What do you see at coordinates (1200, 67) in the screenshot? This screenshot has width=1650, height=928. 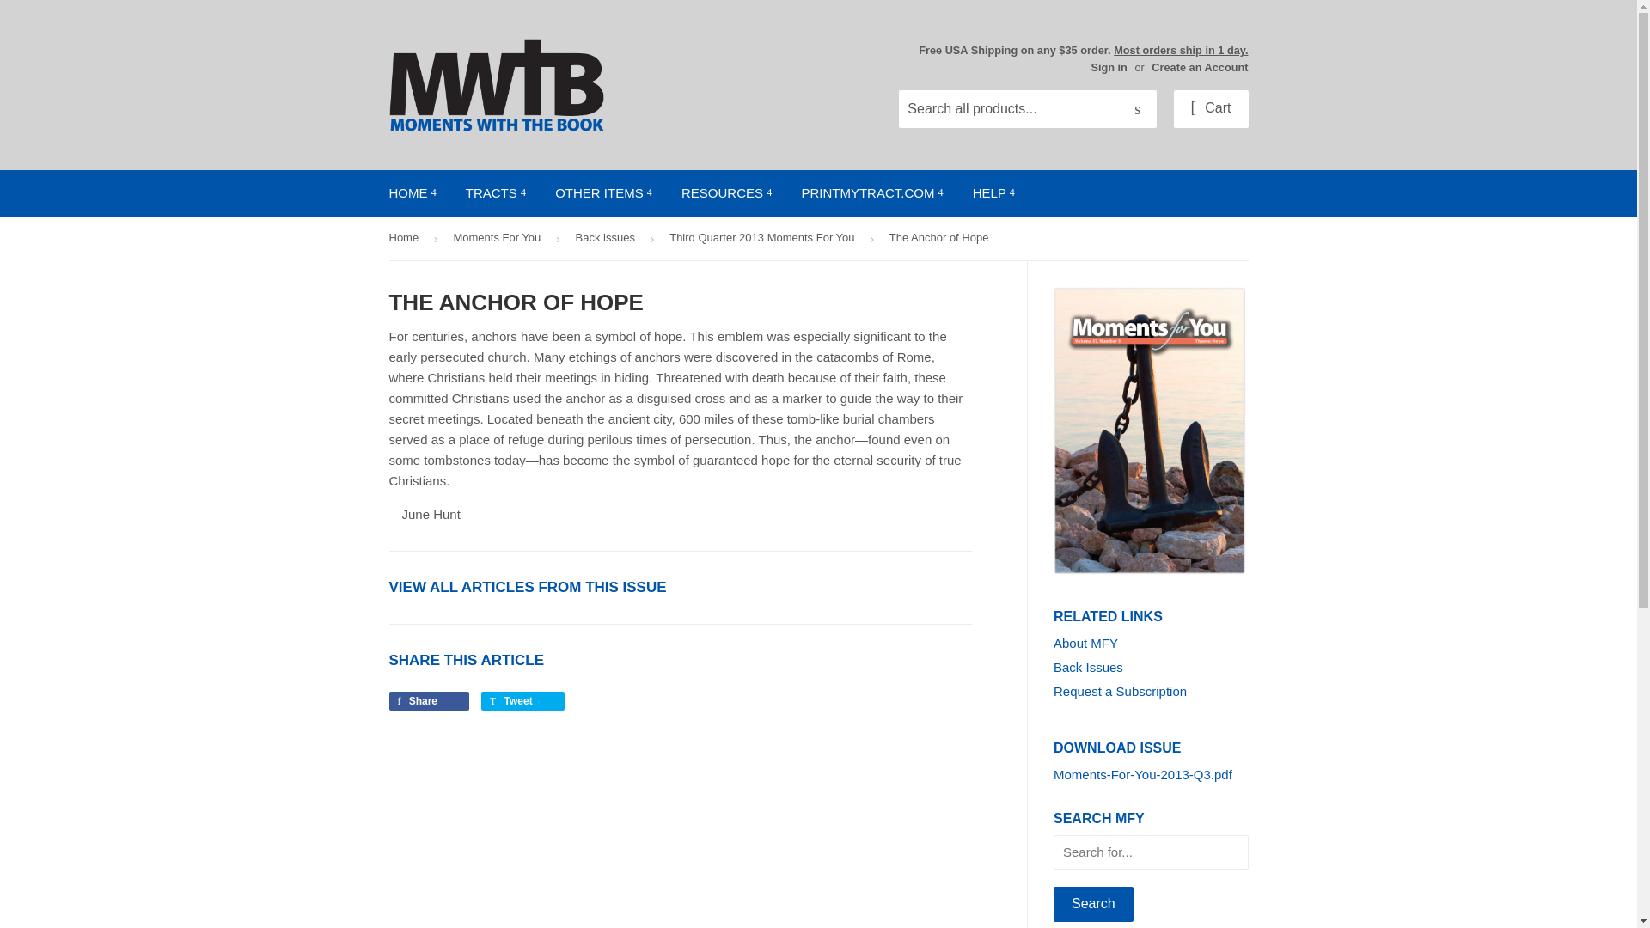 I see `Create an Account` at bounding box center [1200, 67].